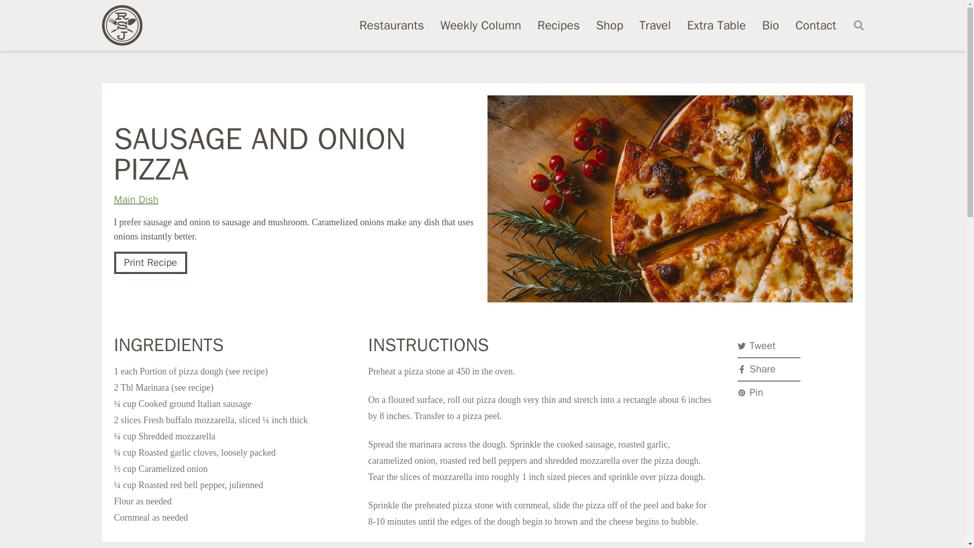  What do you see at coordinates (716, 25) in the screenshot?
I see `Extra Table` at bounding box center [716, 25].